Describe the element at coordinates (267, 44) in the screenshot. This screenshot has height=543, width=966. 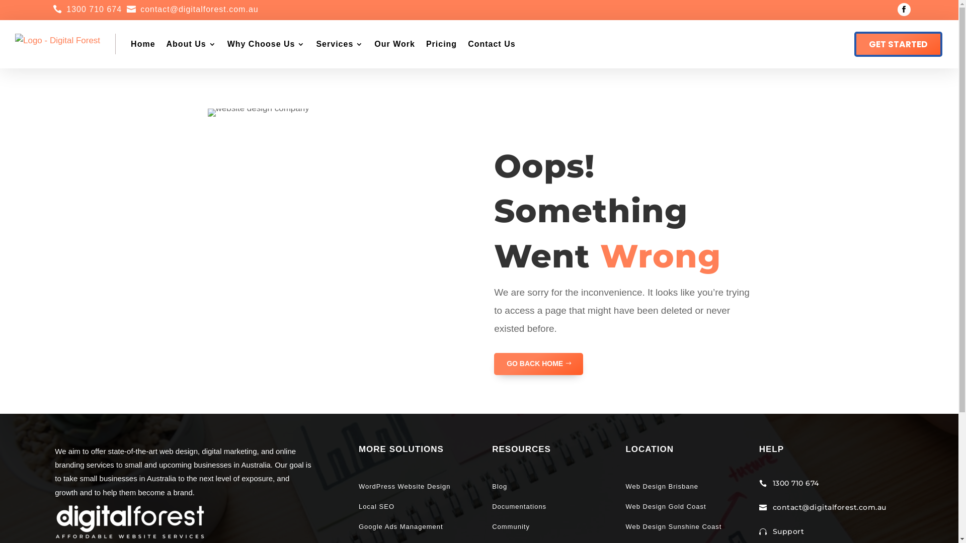
I see `Why Choose Us` at that location.